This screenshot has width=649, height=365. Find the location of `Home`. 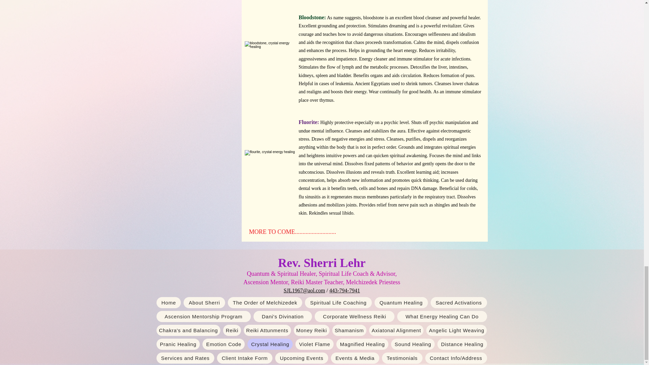

Home is located at coordinates (168, 302).